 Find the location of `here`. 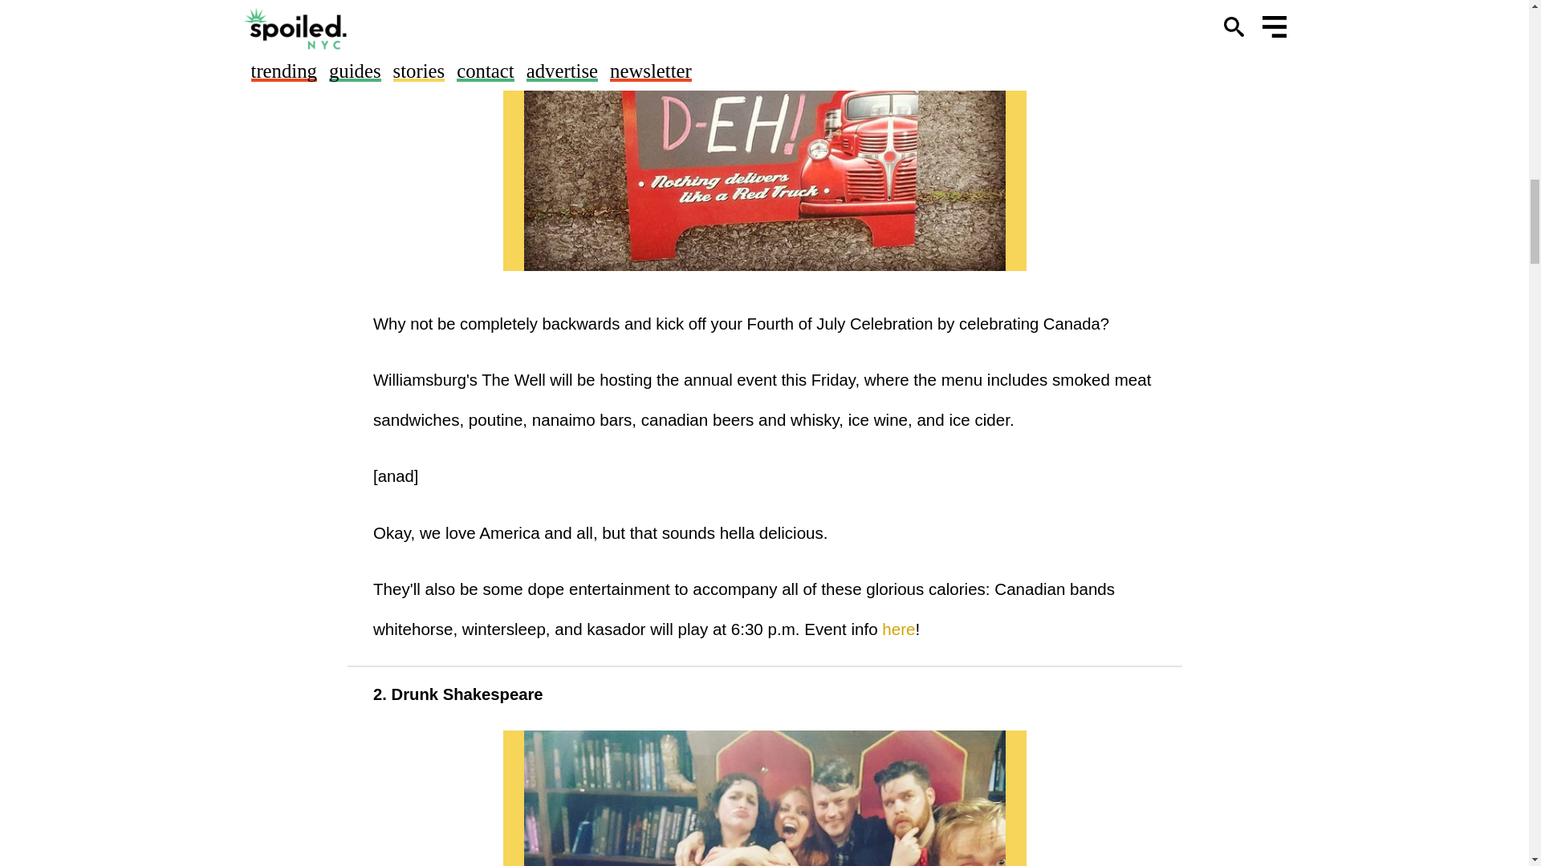

here is located at coordinates (898, 629).